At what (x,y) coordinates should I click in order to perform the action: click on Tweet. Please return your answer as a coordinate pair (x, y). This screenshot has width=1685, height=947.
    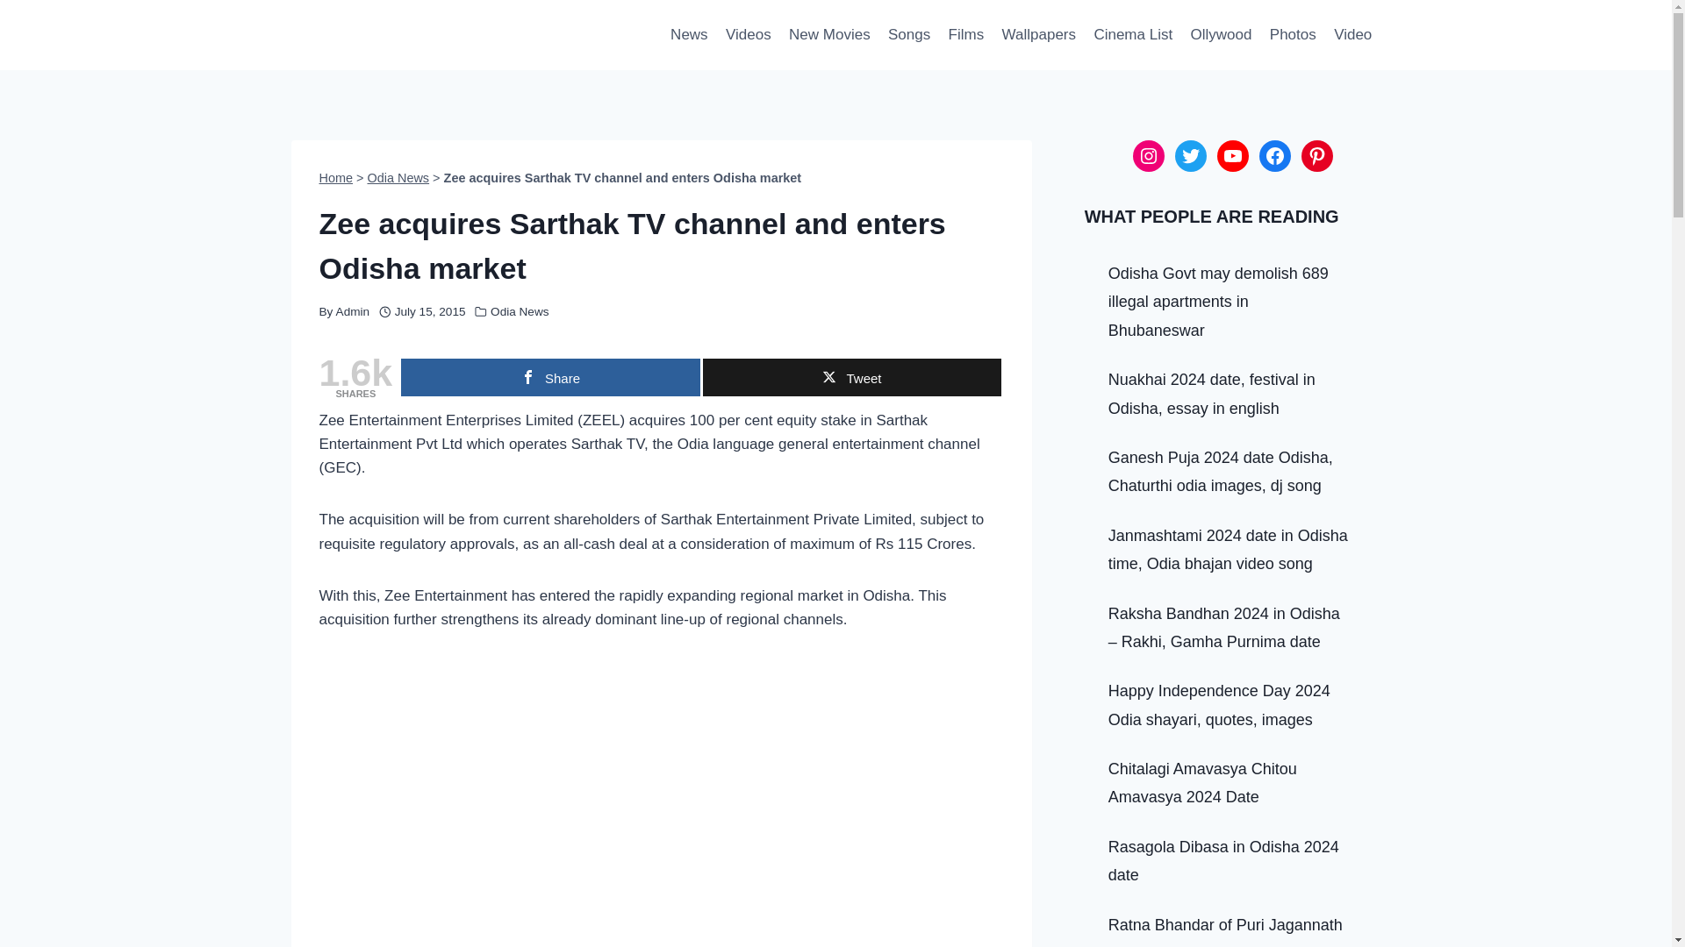
    Looking at the image, I should click on (851, 377).